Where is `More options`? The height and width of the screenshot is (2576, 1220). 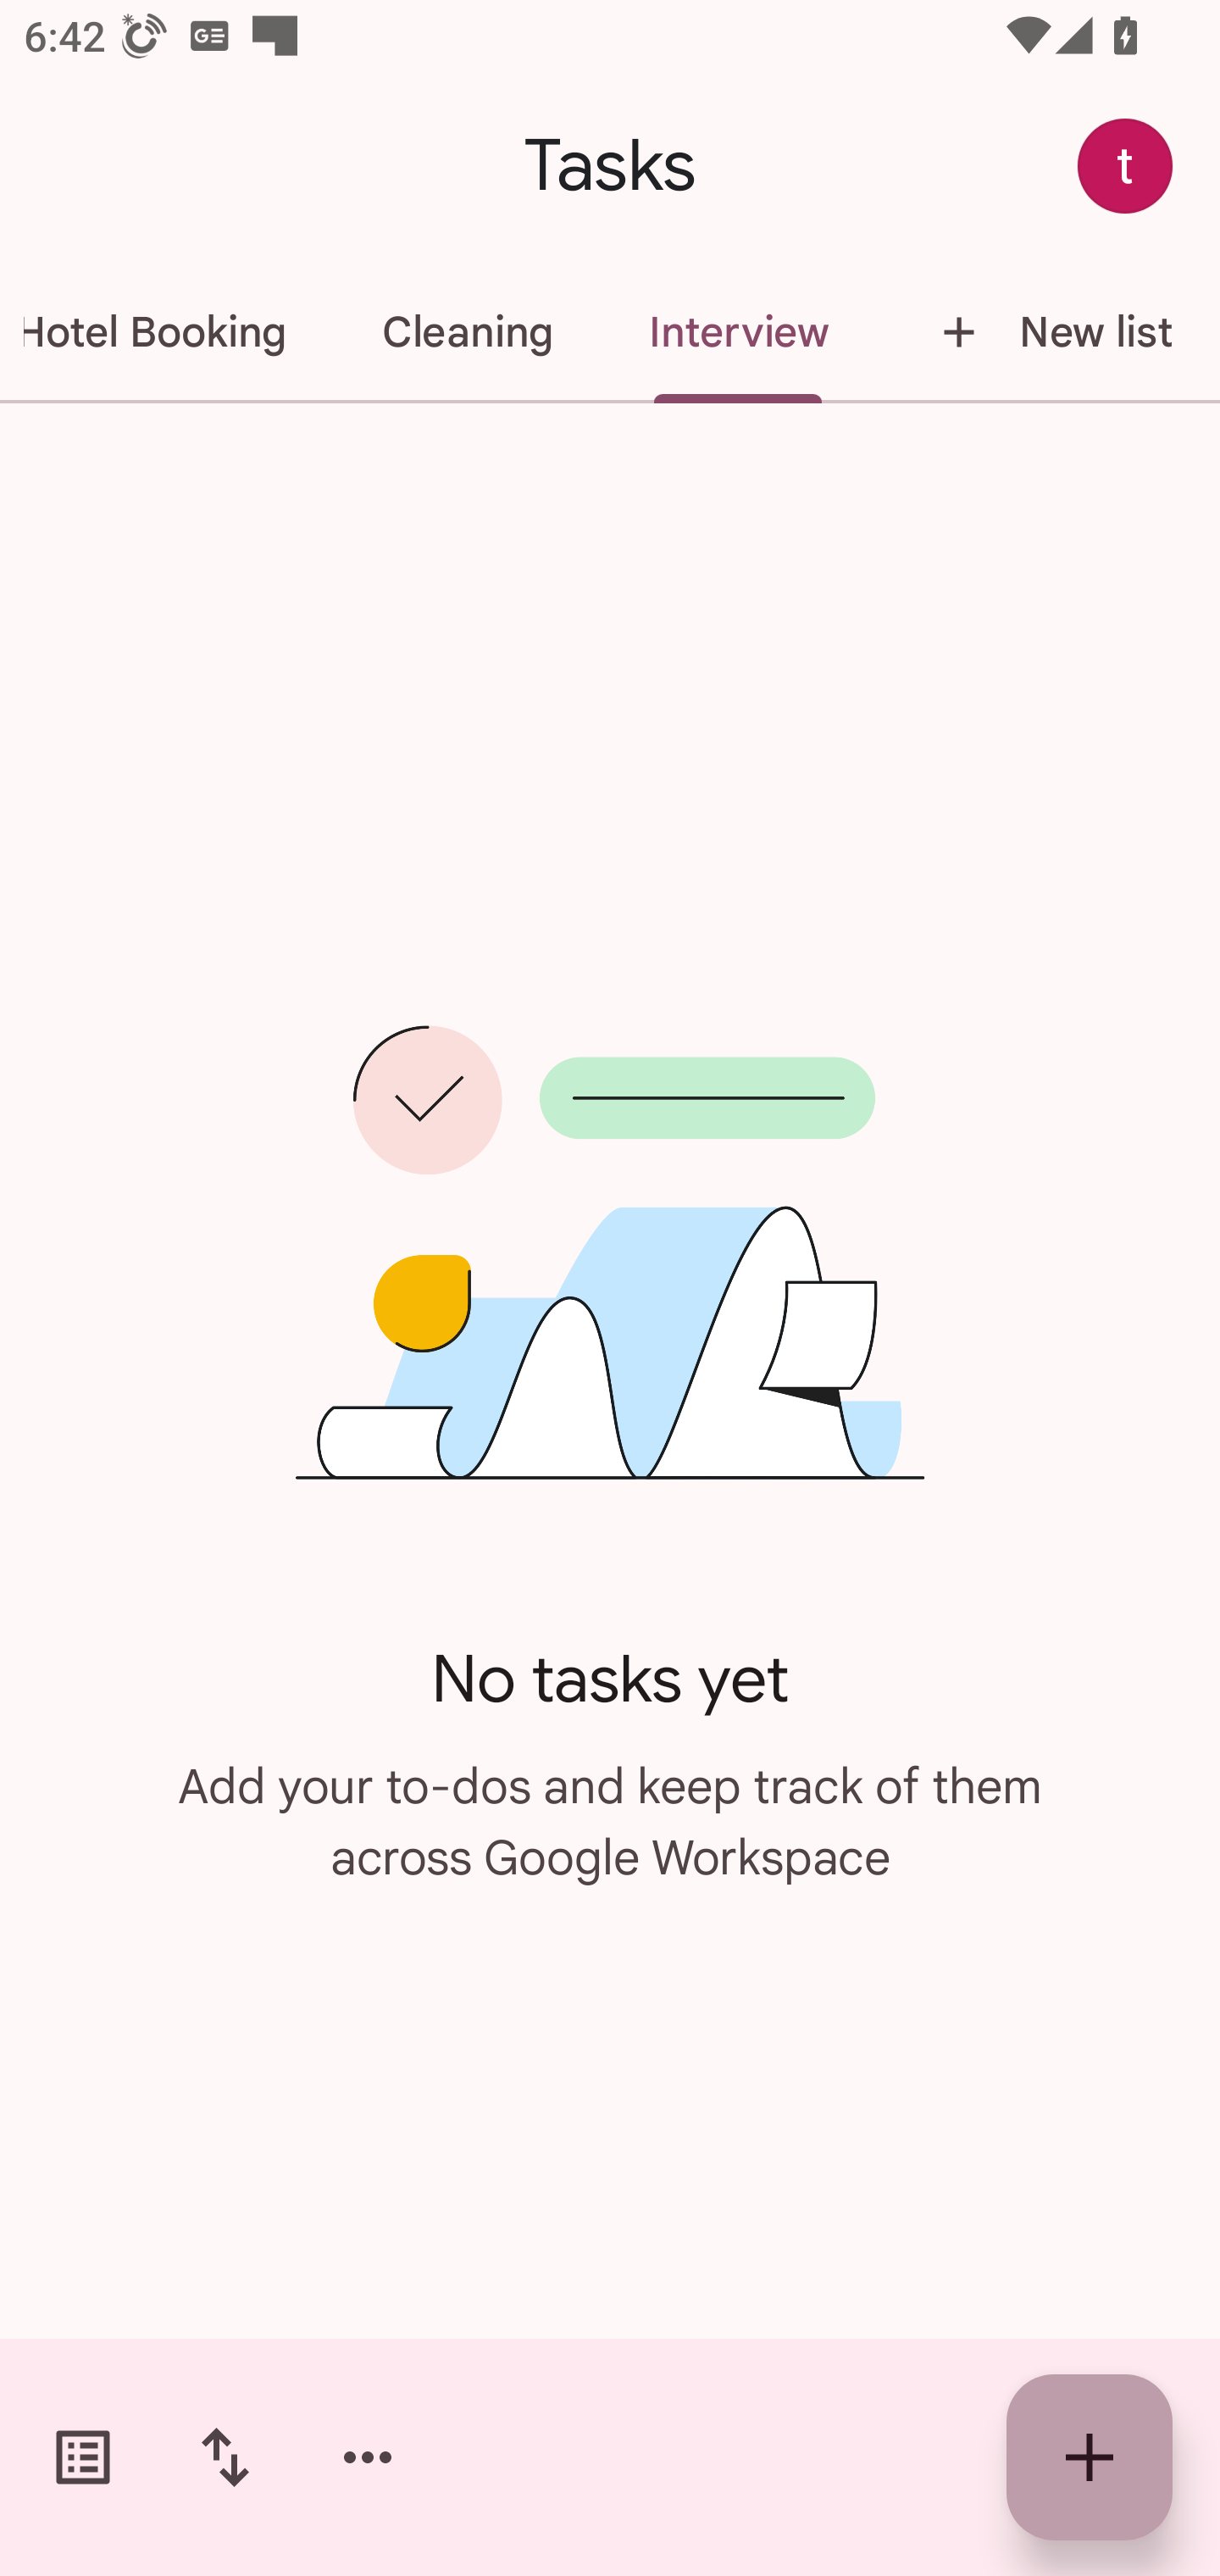
More options is located at coordinates (368, 2457).